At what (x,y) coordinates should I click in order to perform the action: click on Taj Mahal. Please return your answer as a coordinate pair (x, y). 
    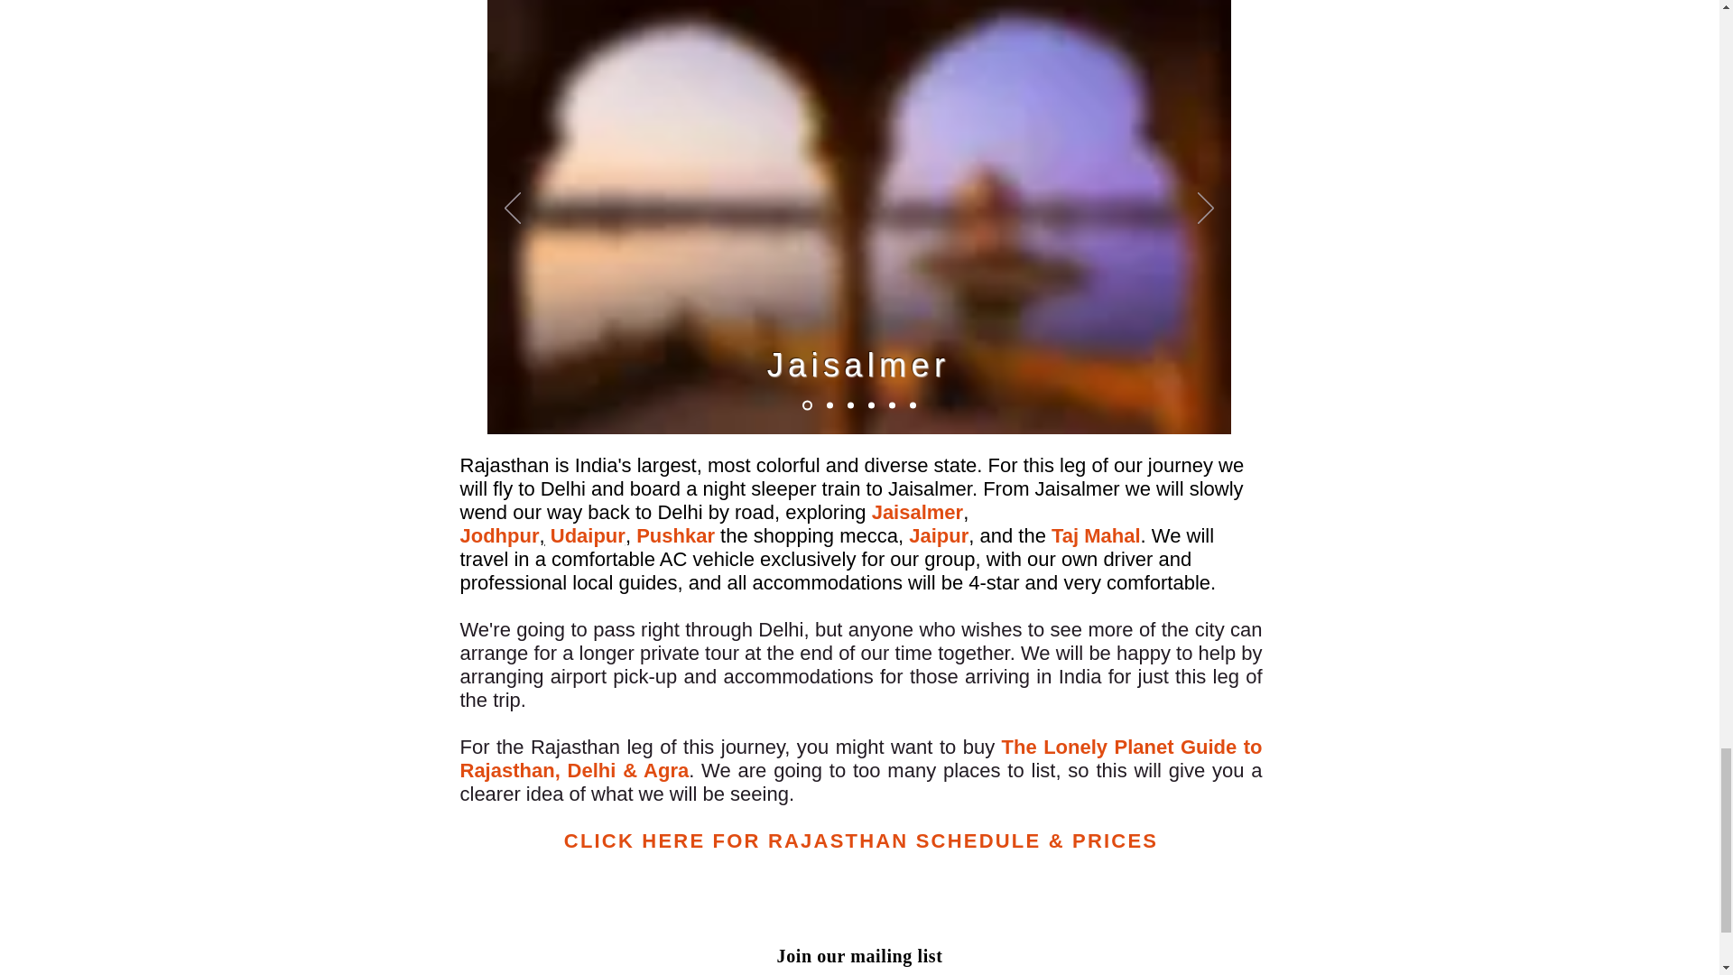
    Looking at the image, I should click on (1096, 535).